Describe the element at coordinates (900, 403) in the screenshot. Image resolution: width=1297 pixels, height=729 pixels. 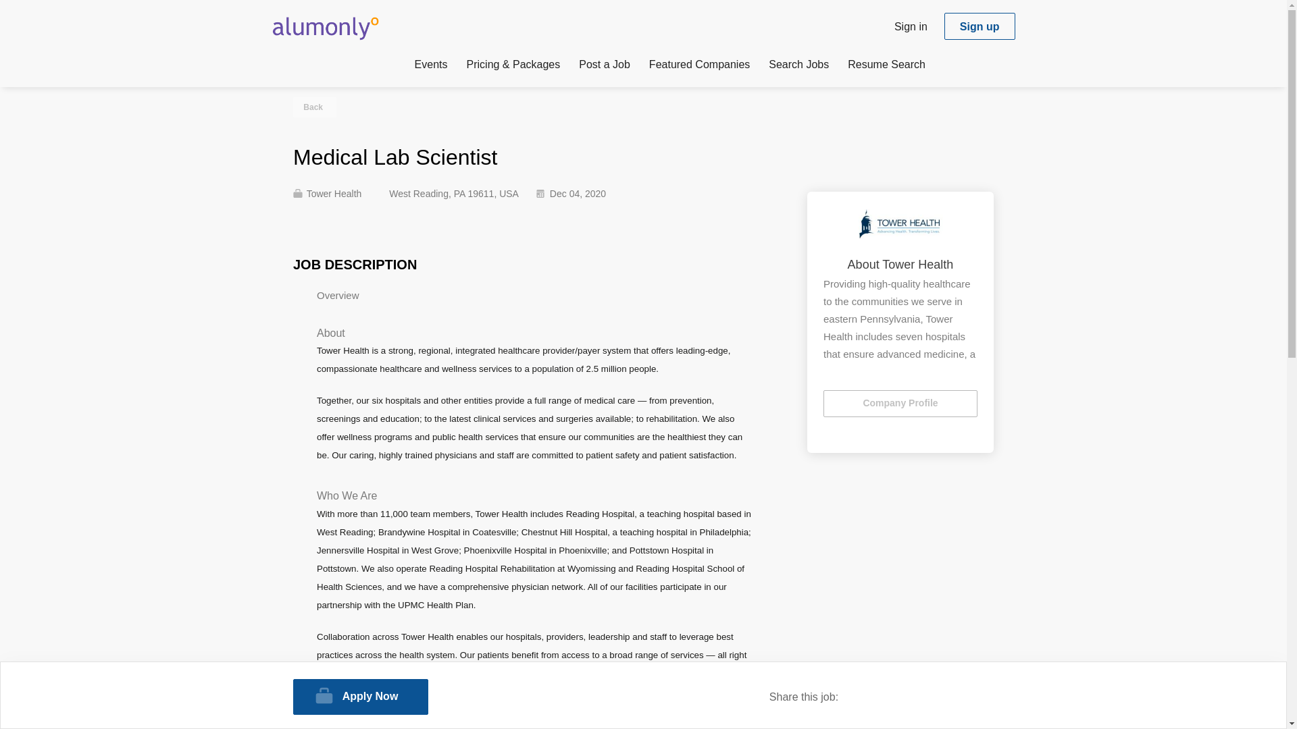
I see `Company Profile` at that location.